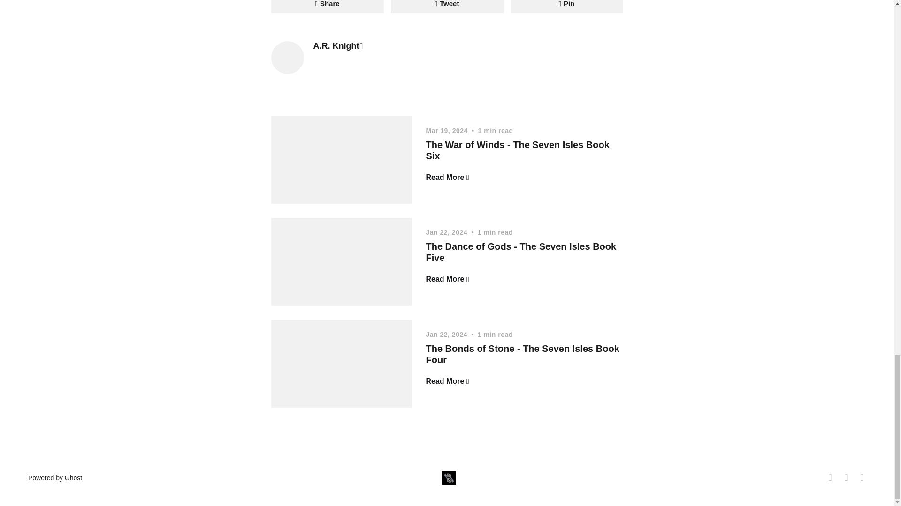  I want to click on Read More, so click(448, 279).